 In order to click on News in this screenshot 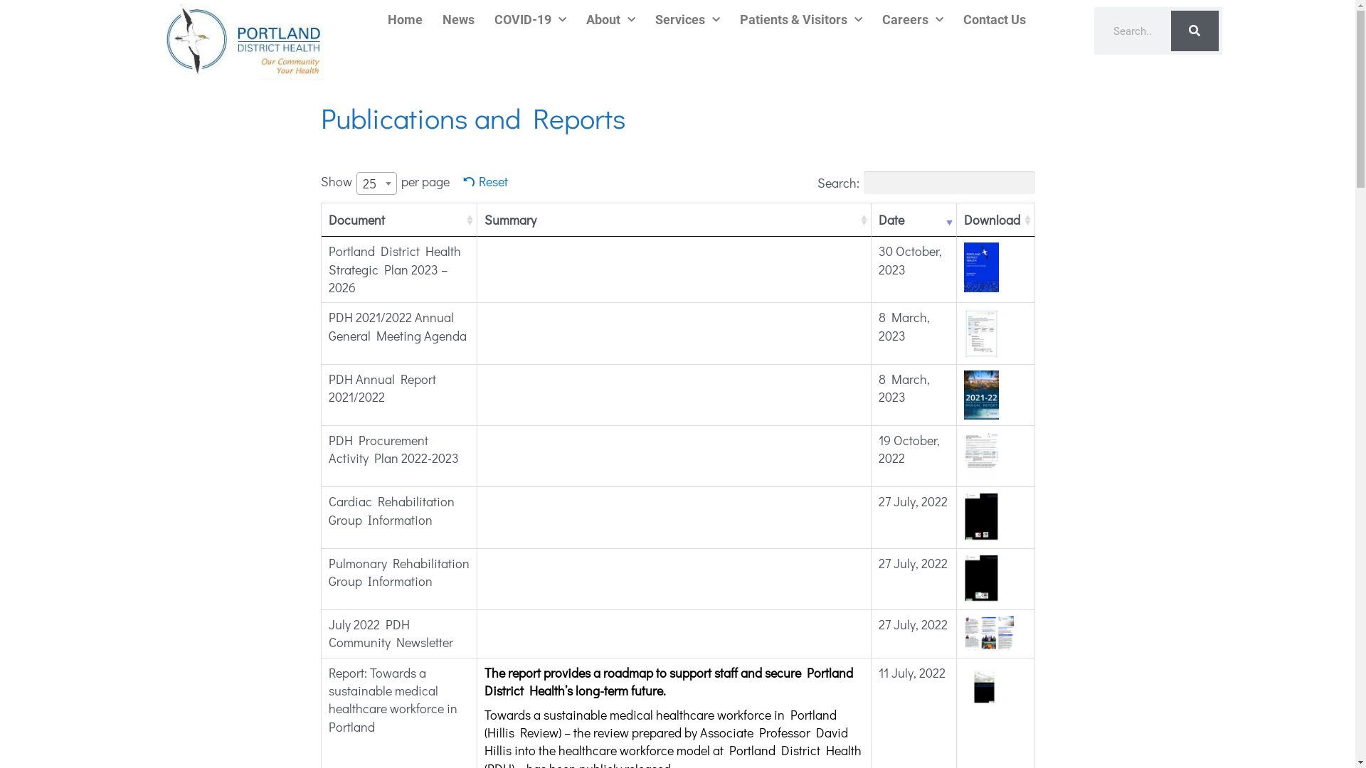, I will do `click(458, 20)`.